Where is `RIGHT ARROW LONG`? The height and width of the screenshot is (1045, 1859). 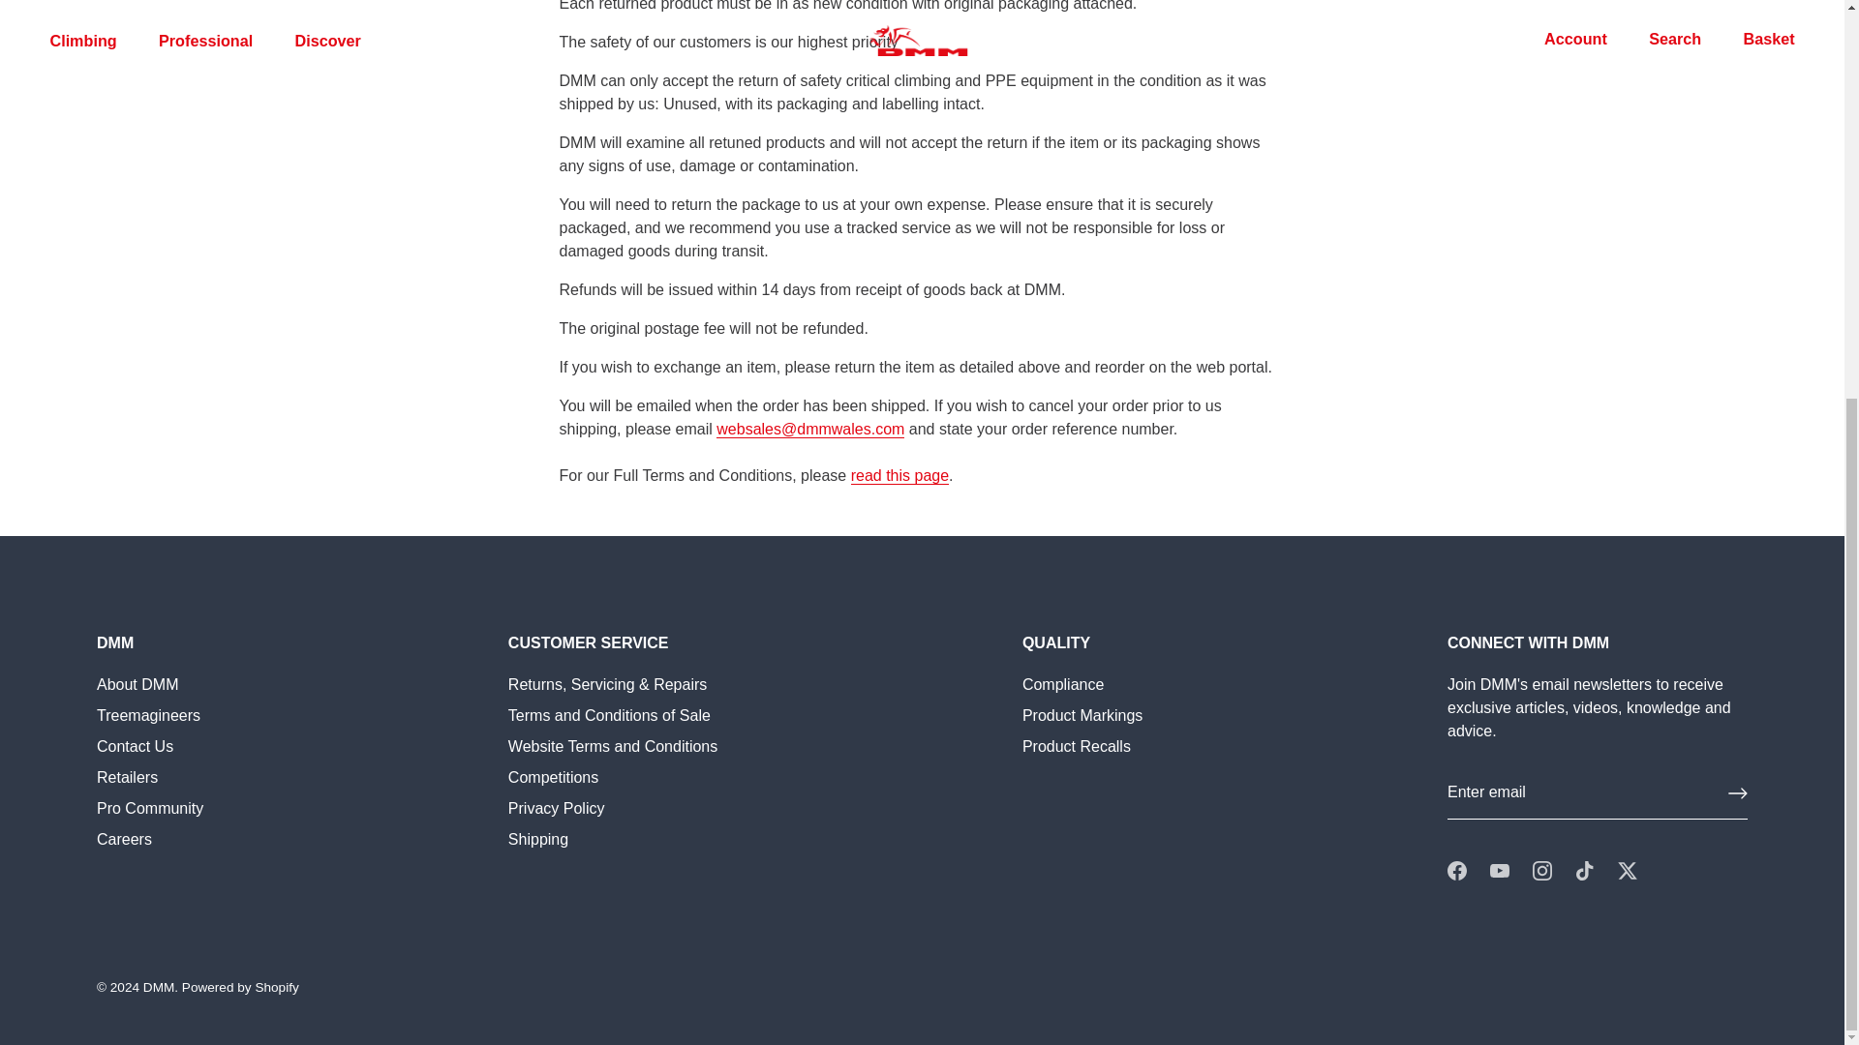
RIGHT ARROW LONG is located at coordinates (1737, 793).